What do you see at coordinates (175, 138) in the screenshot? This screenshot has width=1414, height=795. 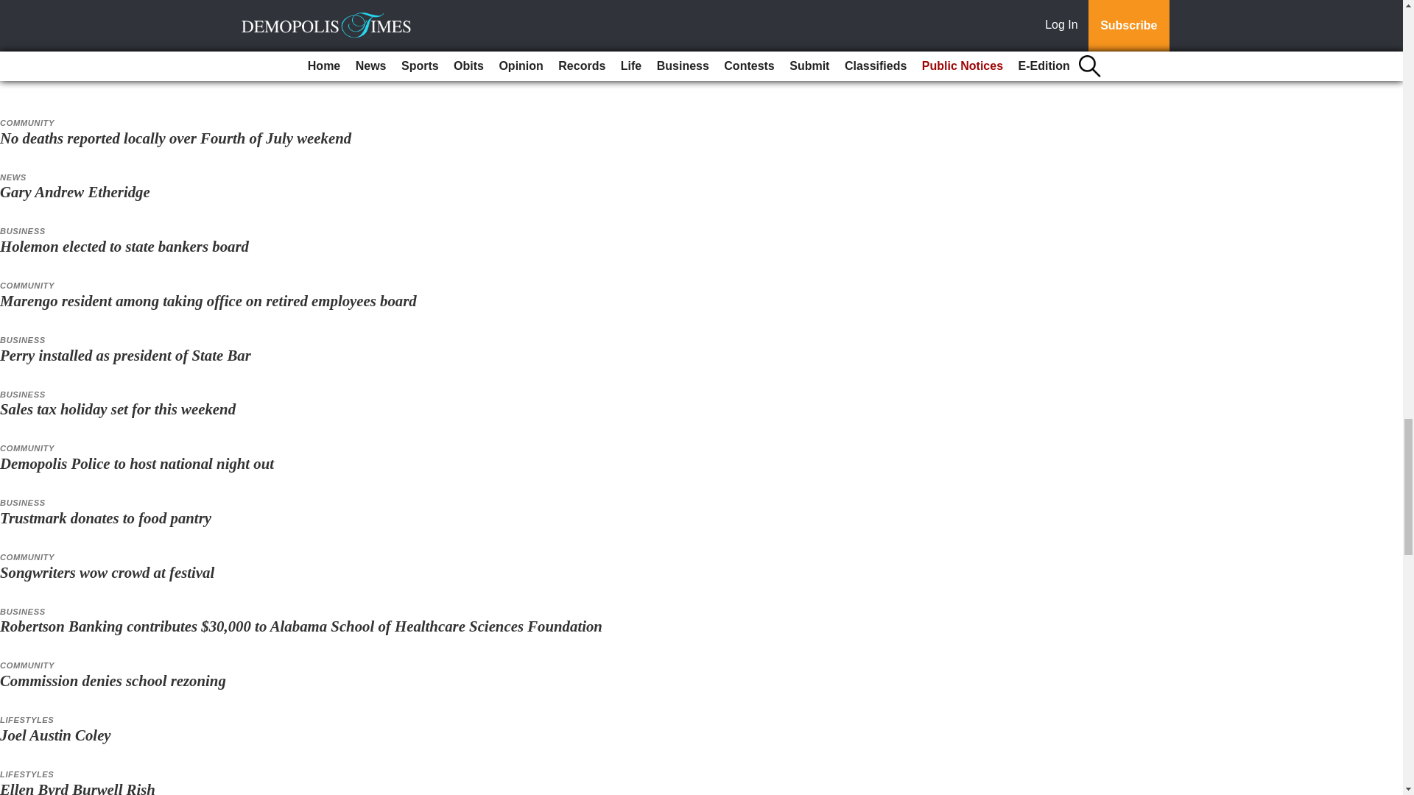 I see `No deaths reported locally over Fourth of July weekend` at bounding box center [175, 138].